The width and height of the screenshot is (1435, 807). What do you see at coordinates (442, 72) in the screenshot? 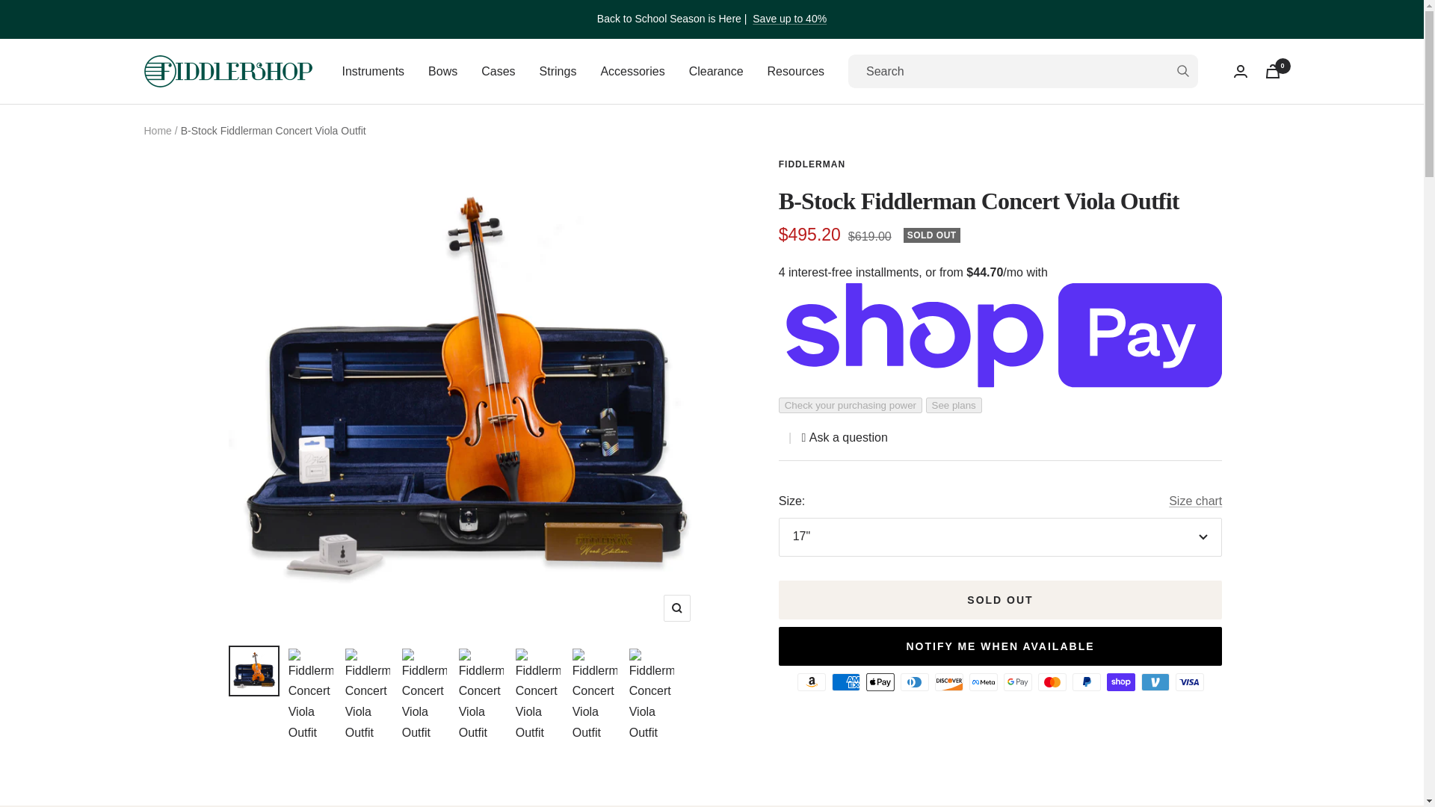
I see `Bows` at bounding box center [442, 72].